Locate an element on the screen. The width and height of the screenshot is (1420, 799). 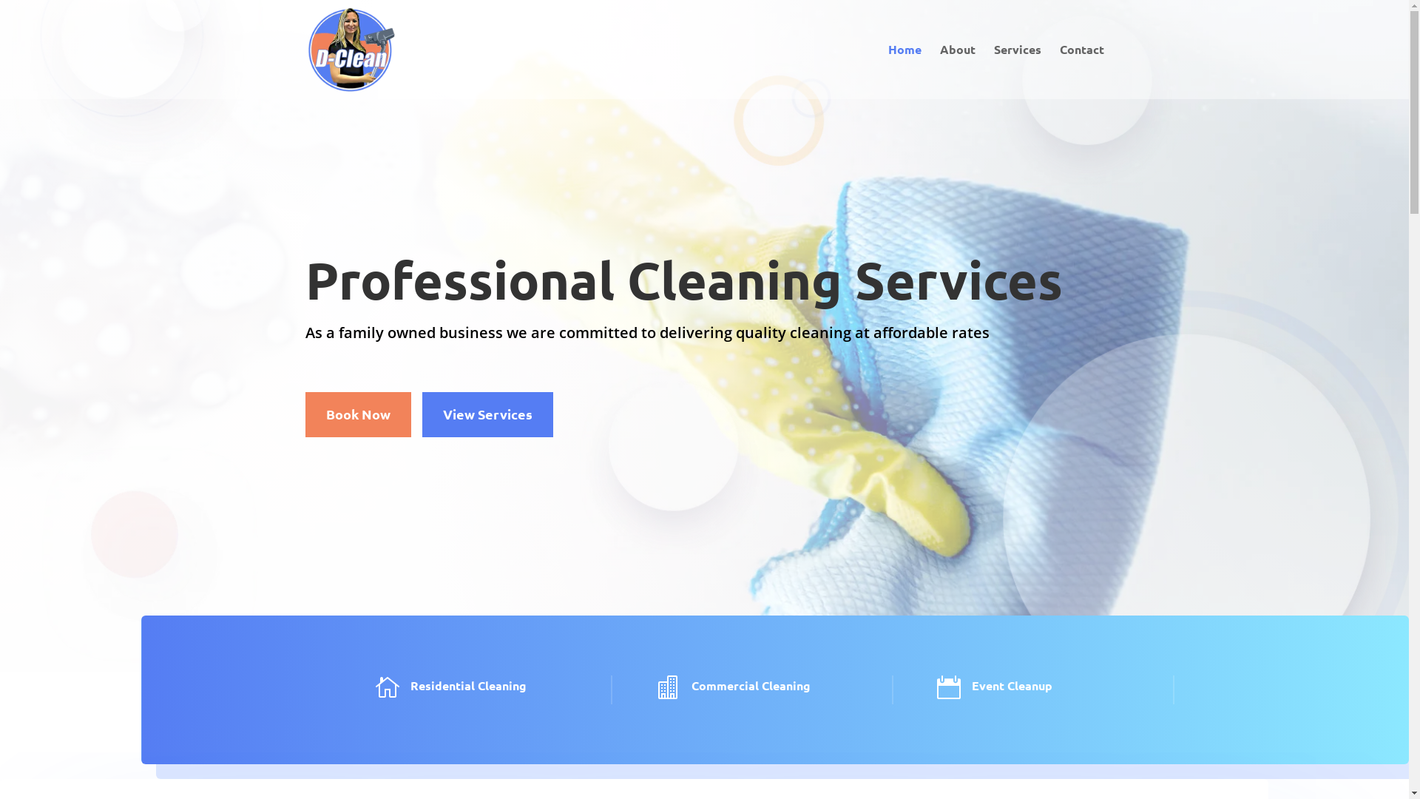
Contact is located at coordinates (1081, 72).